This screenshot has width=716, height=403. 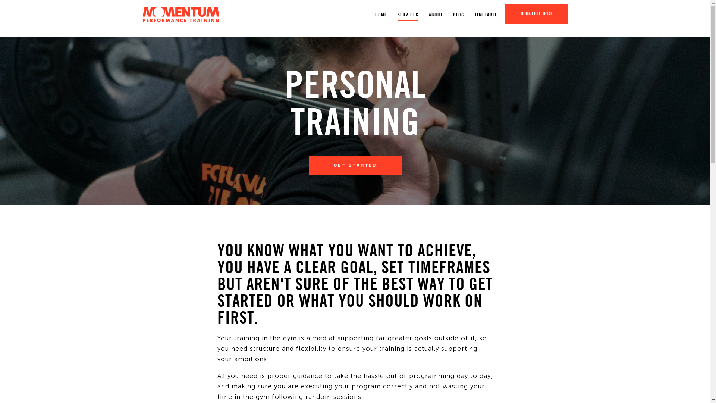 I want to click on BLOG, so click(x=458, y=15).